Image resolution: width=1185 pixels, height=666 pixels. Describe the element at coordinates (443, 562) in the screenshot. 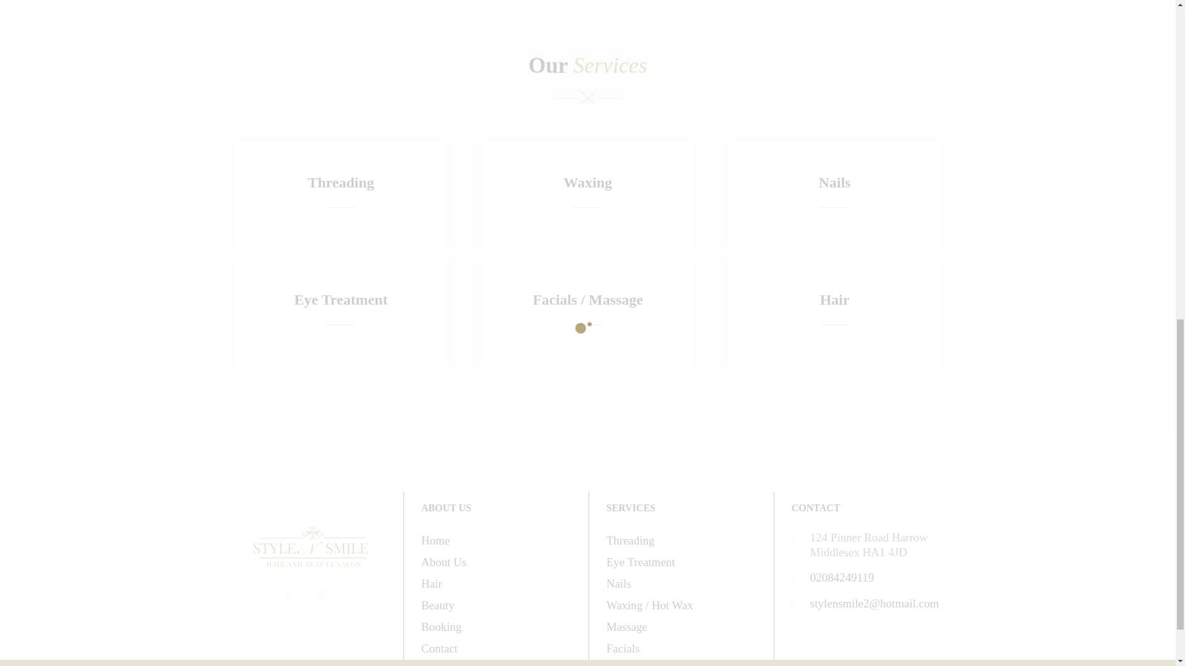

I see `About Us` at that location.